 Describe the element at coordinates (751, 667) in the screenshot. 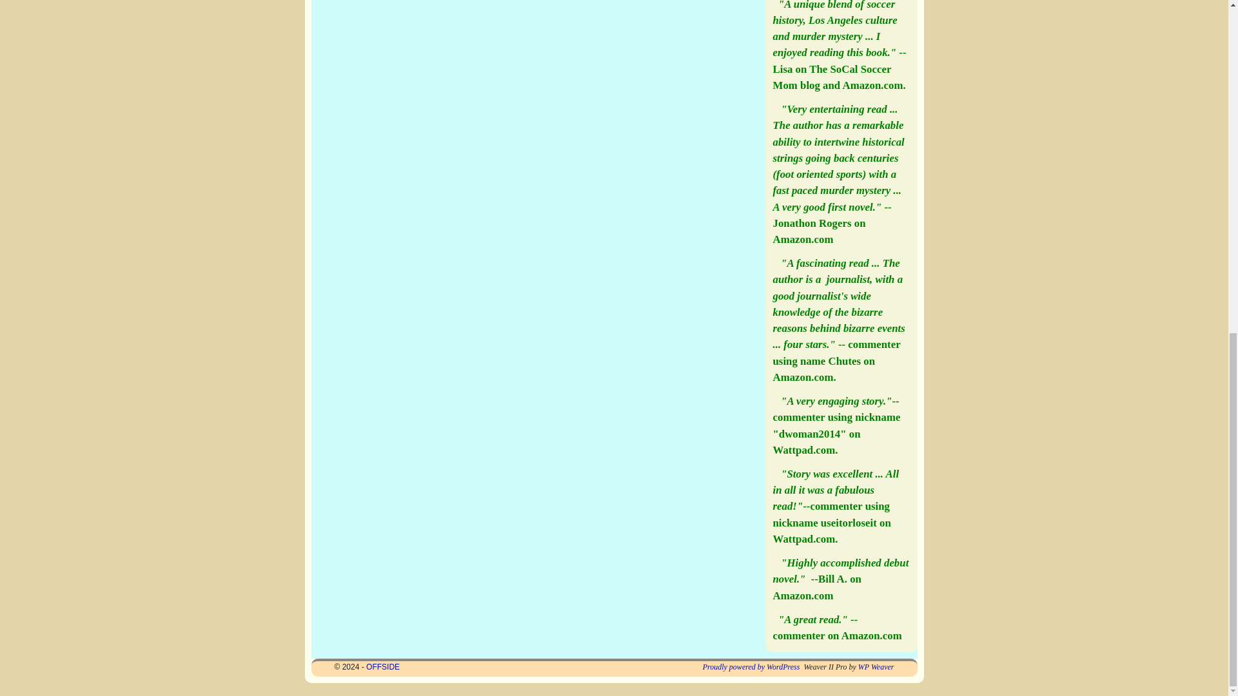

I see `Proudly powered by WordPress` at that location.